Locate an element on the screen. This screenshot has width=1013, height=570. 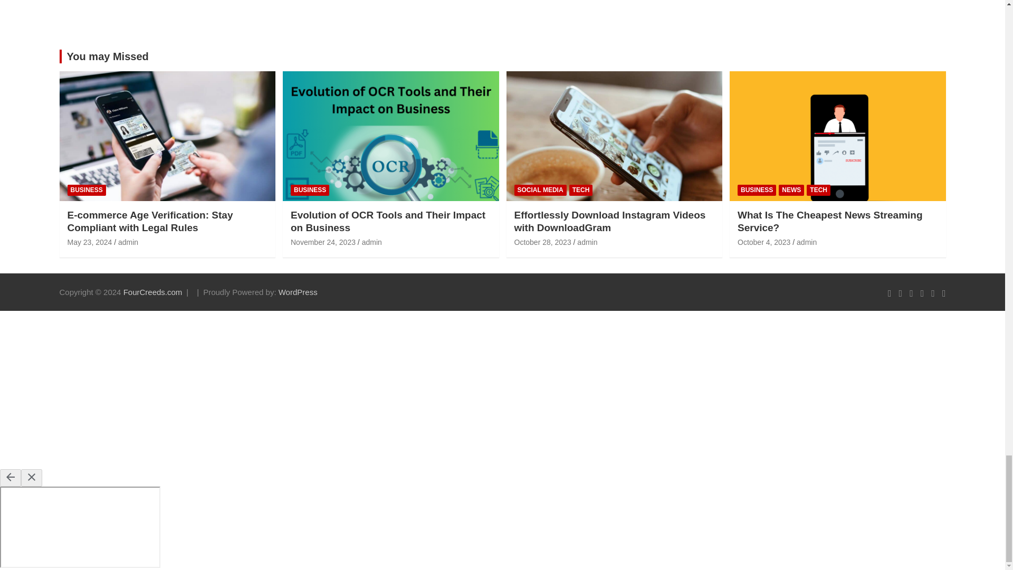
FourCreeds.com is located at coordinates (153, 292).